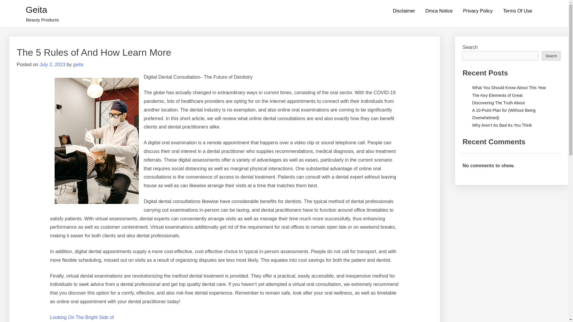  I want to click on Search, so click(551, 55).